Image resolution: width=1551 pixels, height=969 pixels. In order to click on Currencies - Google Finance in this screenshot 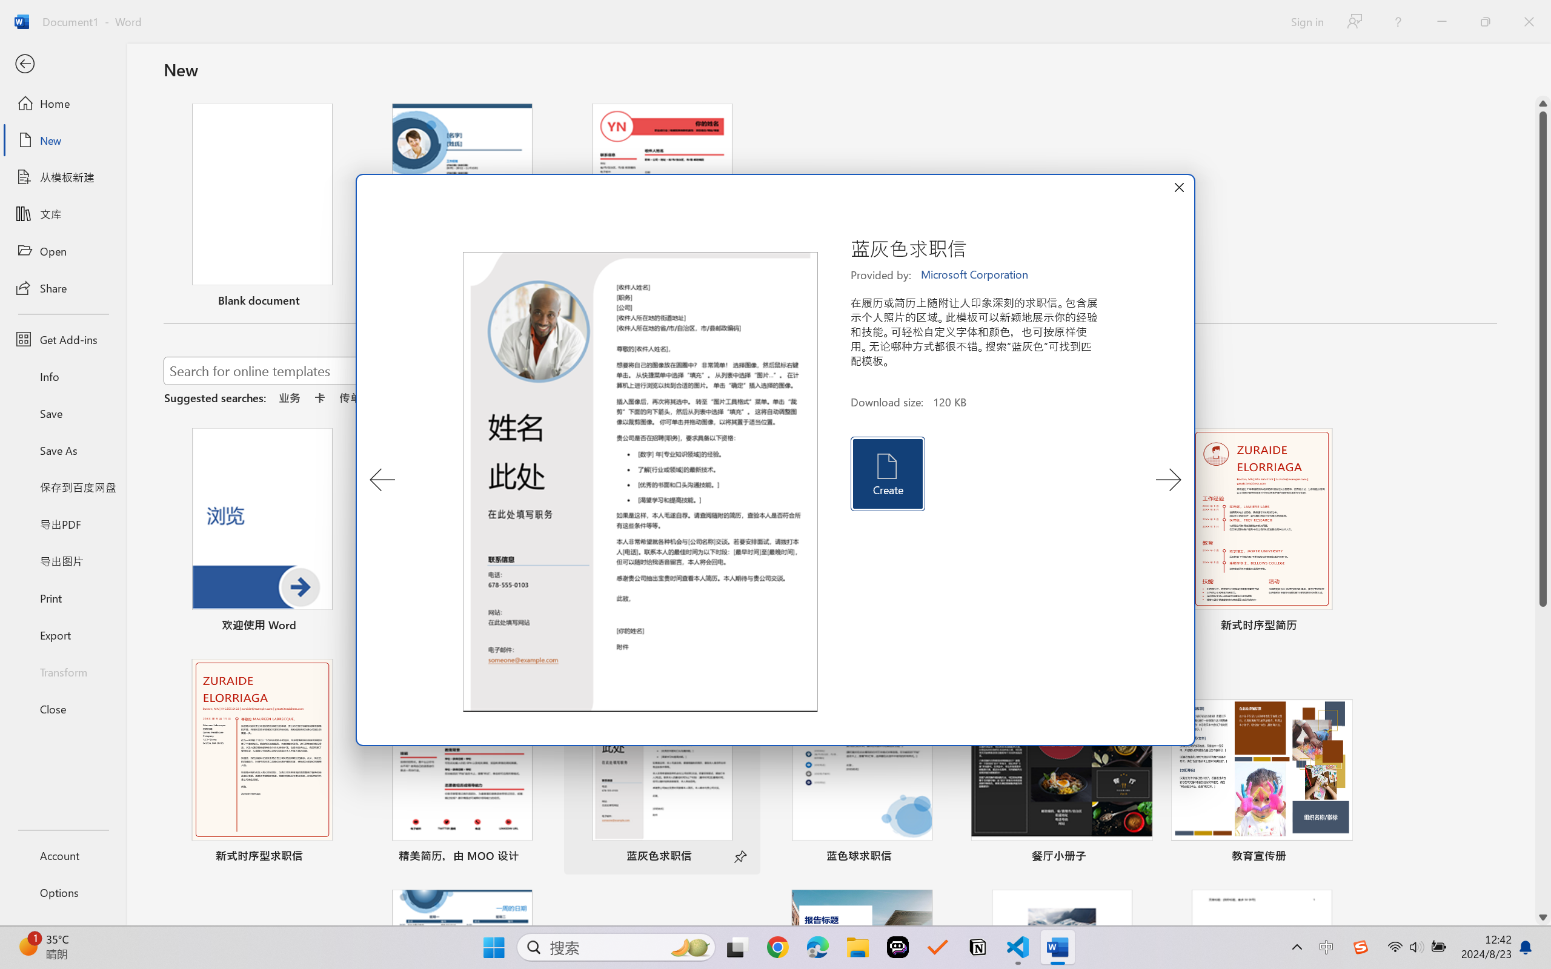, I will do `click(308, 13)`.